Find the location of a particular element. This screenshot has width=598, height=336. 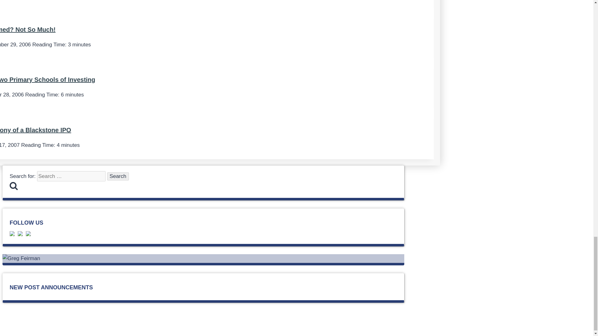

The Two Primary Schools of Investing is located at coordinates (47, 80).